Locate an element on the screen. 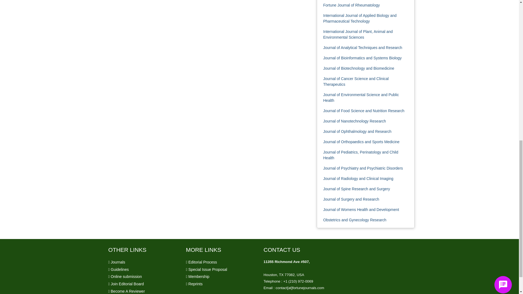  Journal of Analytical Techniques and Research is located at coordinates (363, 47).